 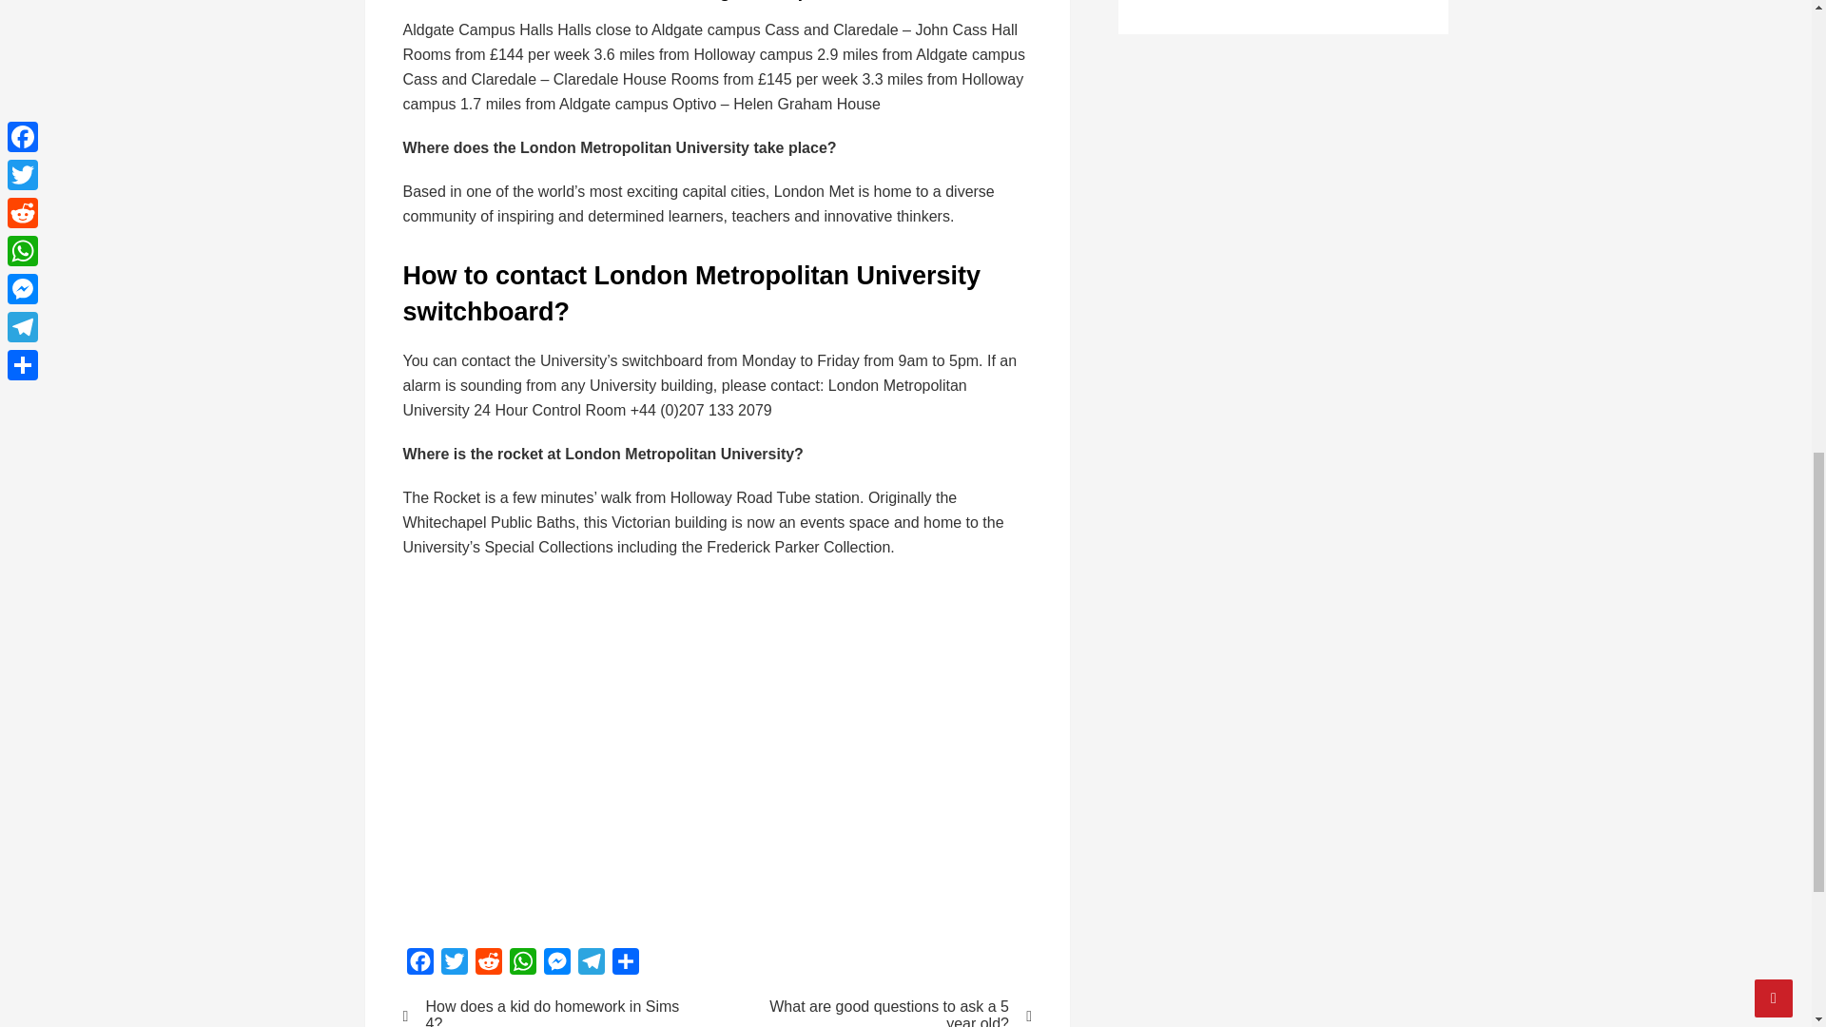 I want to click on Holloway campus tour, so click(x=708, y=749).